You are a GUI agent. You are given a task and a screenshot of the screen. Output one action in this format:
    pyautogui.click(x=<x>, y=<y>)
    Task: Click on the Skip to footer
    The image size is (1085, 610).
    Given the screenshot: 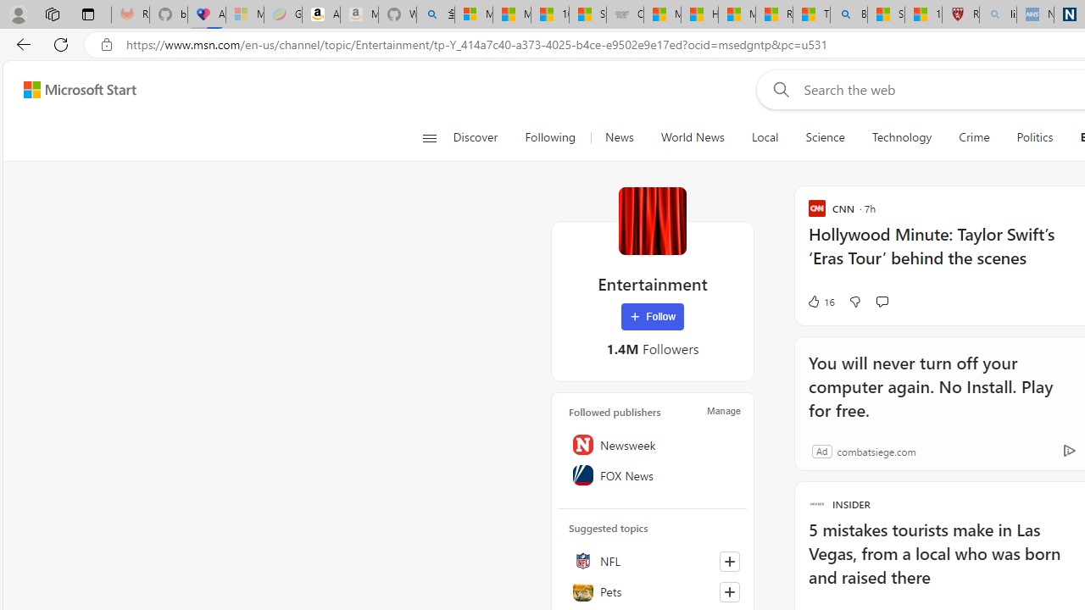 What is the action you would take?
    pyautogui.click(x=70, y=90)
    